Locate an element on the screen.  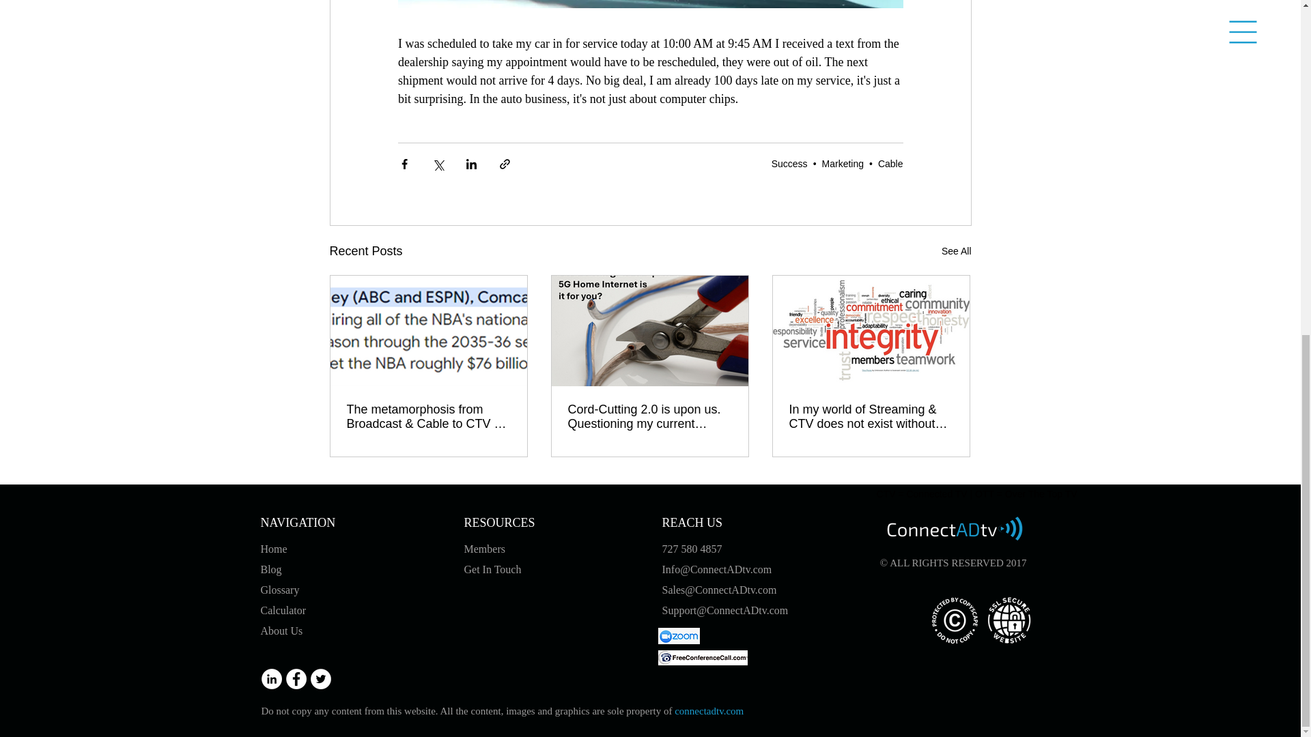
Success is located at coordinates (789, 164).